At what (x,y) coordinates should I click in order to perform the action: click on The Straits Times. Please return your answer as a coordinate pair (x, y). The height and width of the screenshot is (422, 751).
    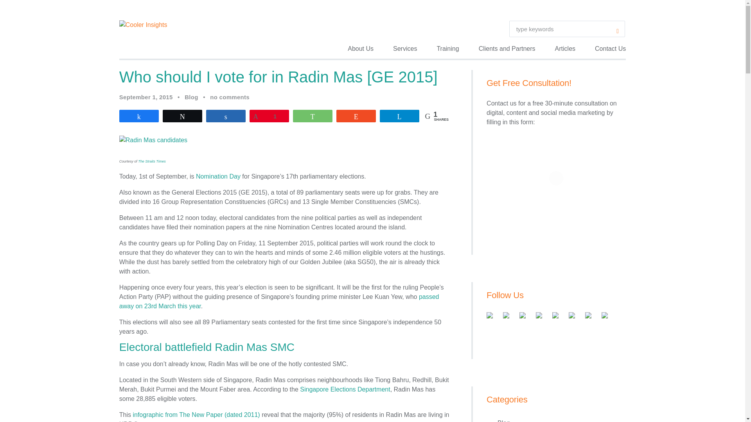
    Looking at the image, I should click on (152, 161).